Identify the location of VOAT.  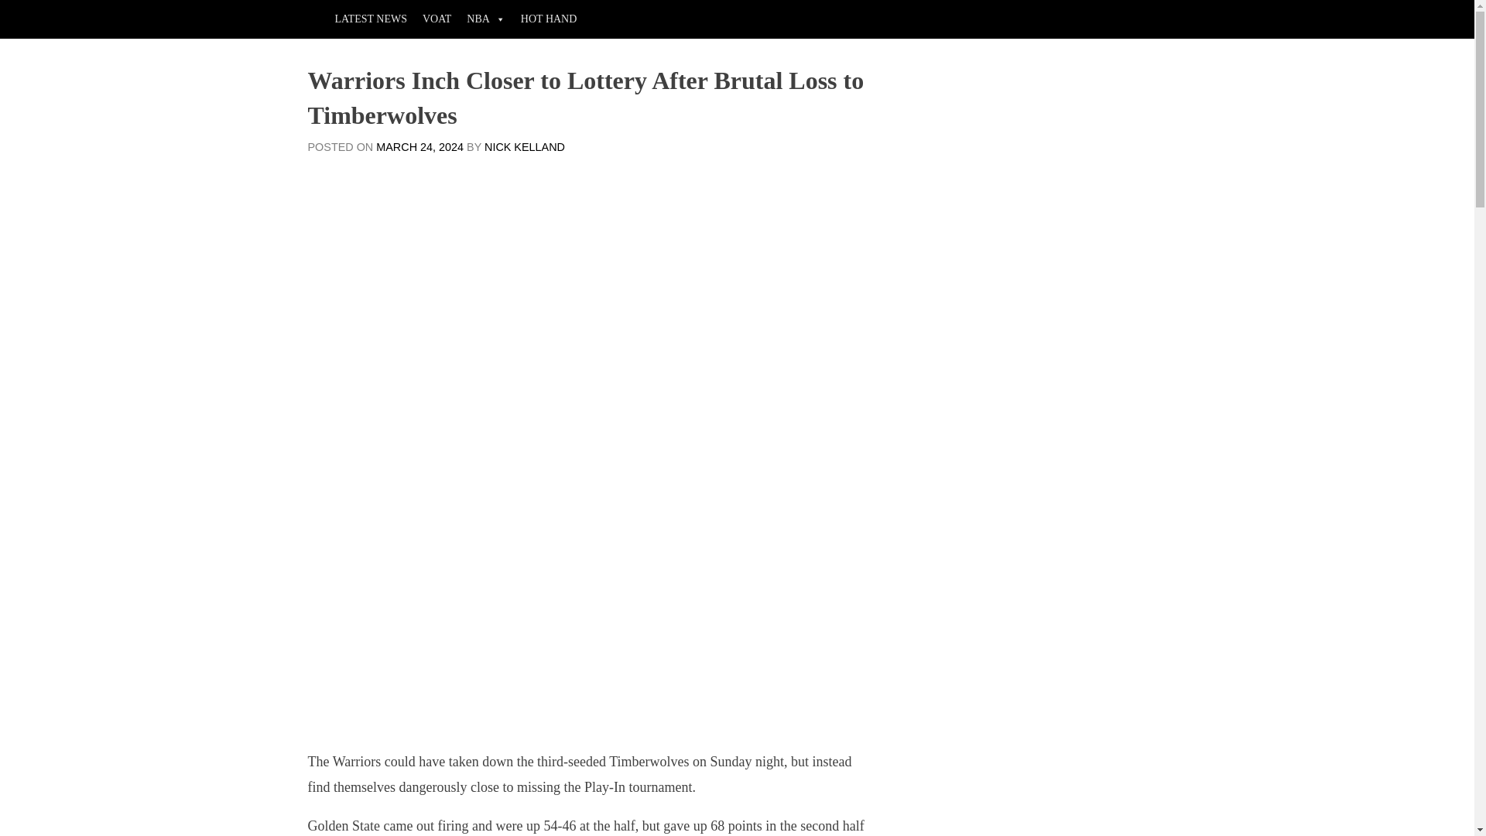
(437, 19).